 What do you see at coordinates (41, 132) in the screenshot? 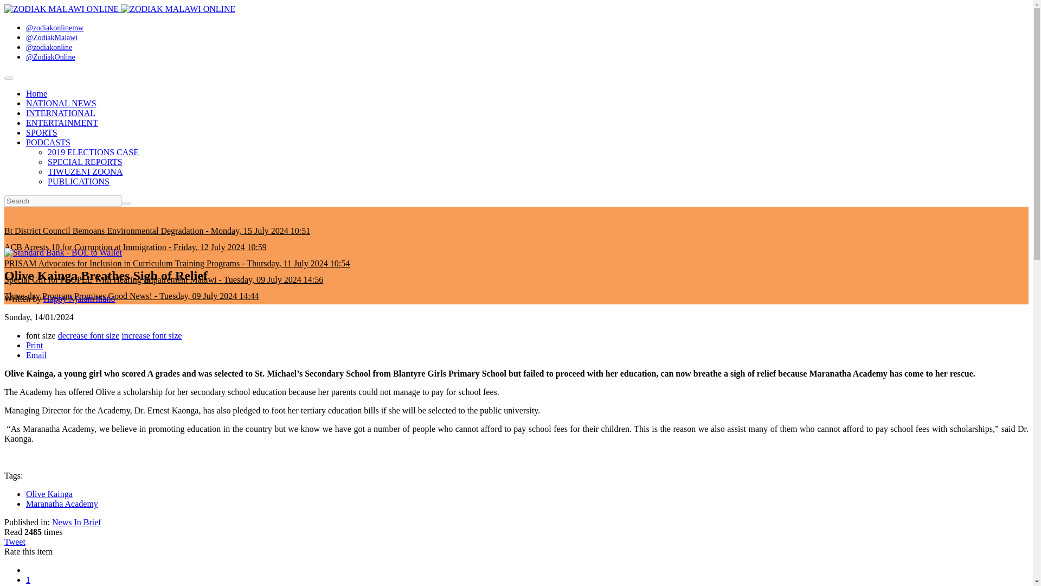
I see `SPORTS` at bounding box center [41, 132].